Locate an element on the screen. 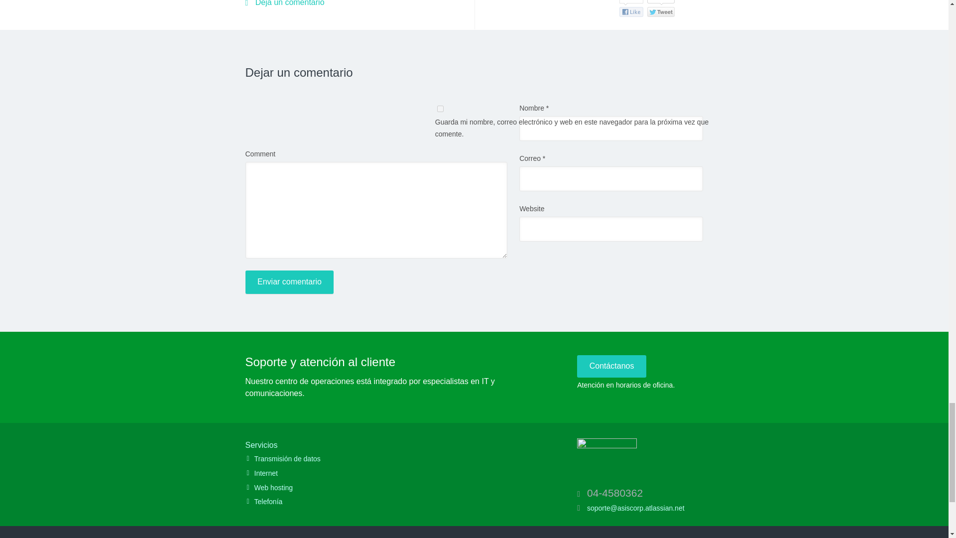 The width and height of the screenshot is (956, 538). Deja un comentario is located at coordinates (284, 3).